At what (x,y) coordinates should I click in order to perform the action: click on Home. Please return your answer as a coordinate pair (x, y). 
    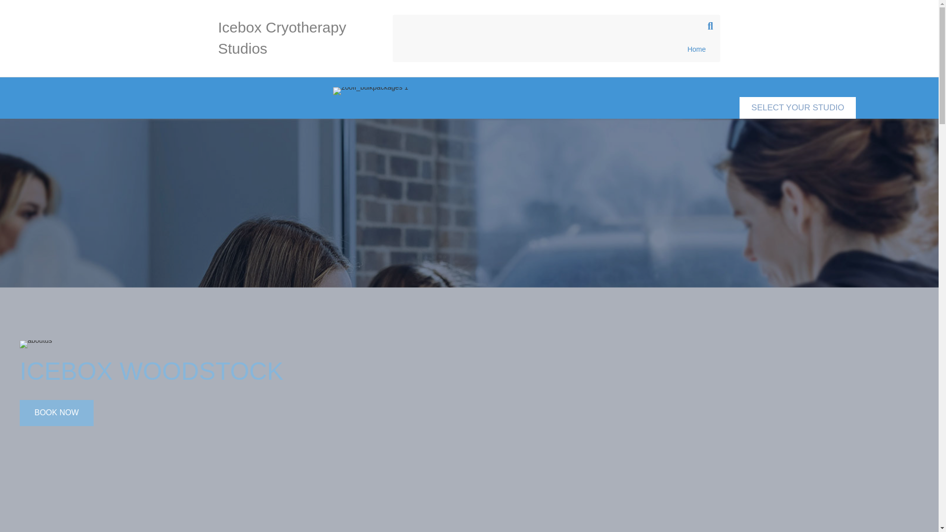
    Looking at the image, I should click on (697, 49).